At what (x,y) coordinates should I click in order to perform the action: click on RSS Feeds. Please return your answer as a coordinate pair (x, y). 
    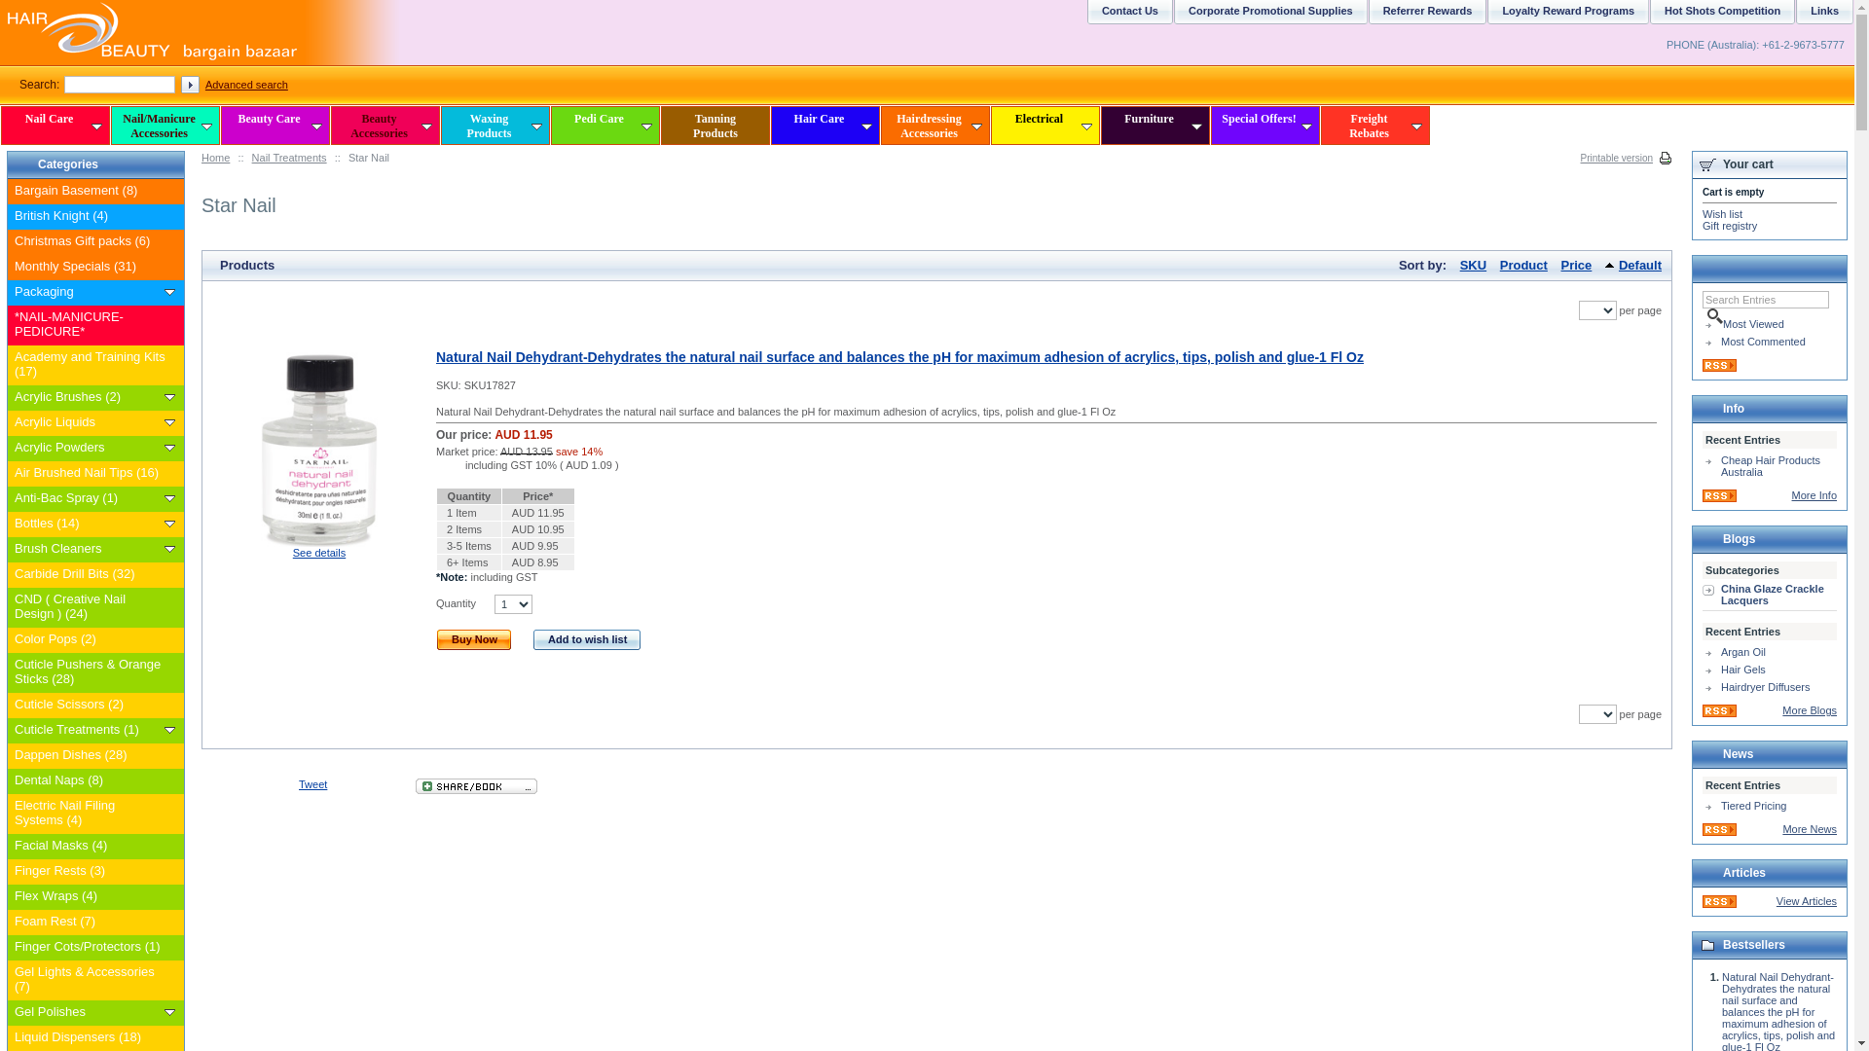
    Looking at the image, I should click on (1719, 368).